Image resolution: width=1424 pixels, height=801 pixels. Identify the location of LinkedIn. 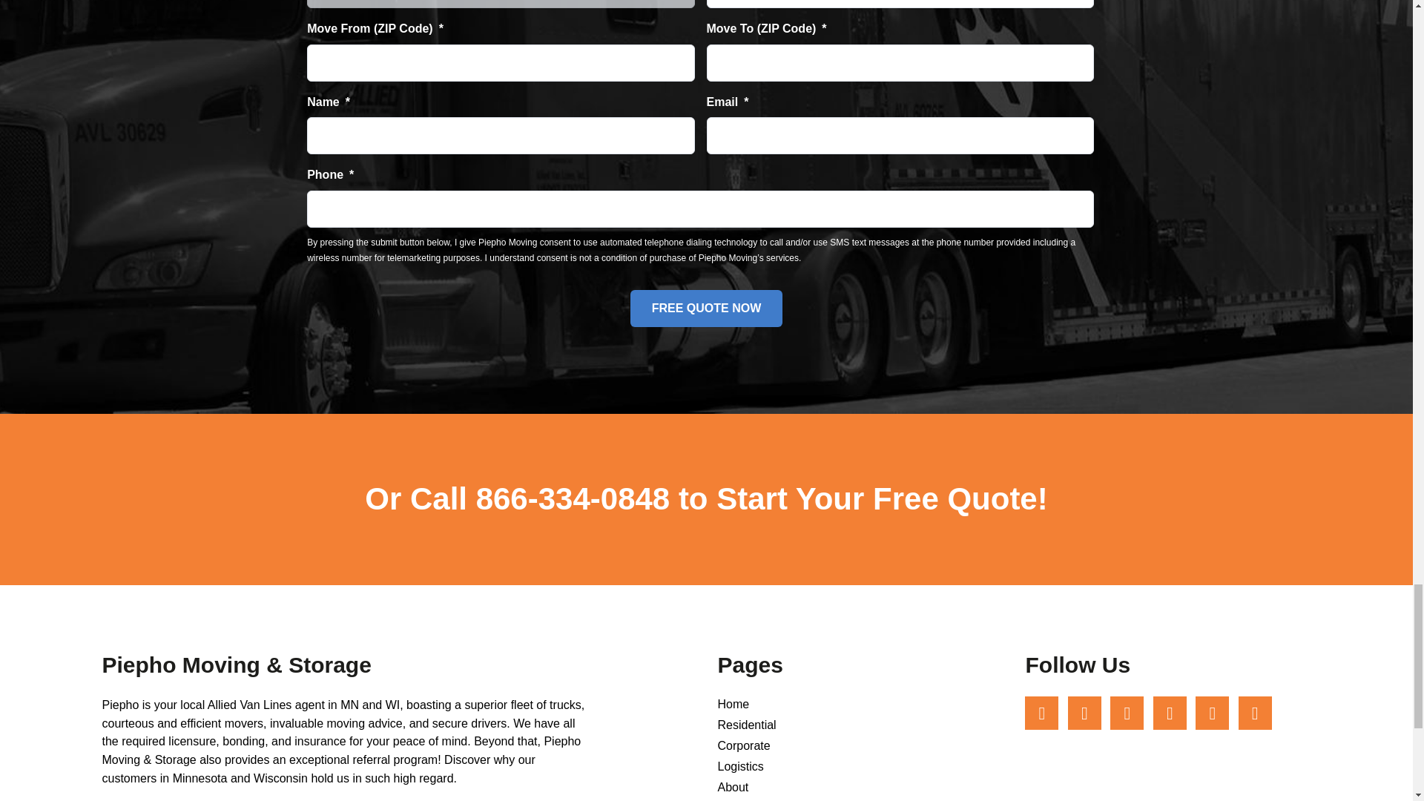
(1170, 712).